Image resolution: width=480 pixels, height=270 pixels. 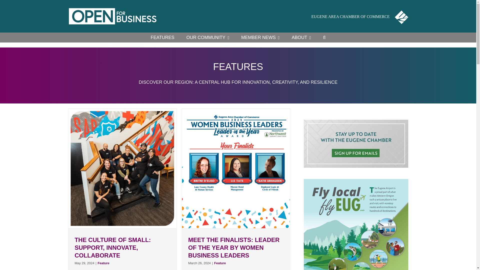 What do you see at coordinates (360, 16) in the screenshot?
I see `EUGENE AREA CHAMBER OF COMMERCE` at bounding box center [360, 16].